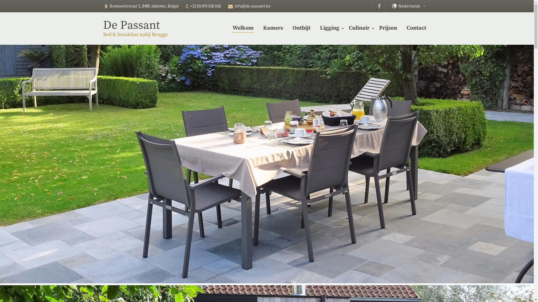 Image resolution: width=538 pixels, height=302 pixels. I want to click on +32 (0)476 926 642, so click(205, 6).